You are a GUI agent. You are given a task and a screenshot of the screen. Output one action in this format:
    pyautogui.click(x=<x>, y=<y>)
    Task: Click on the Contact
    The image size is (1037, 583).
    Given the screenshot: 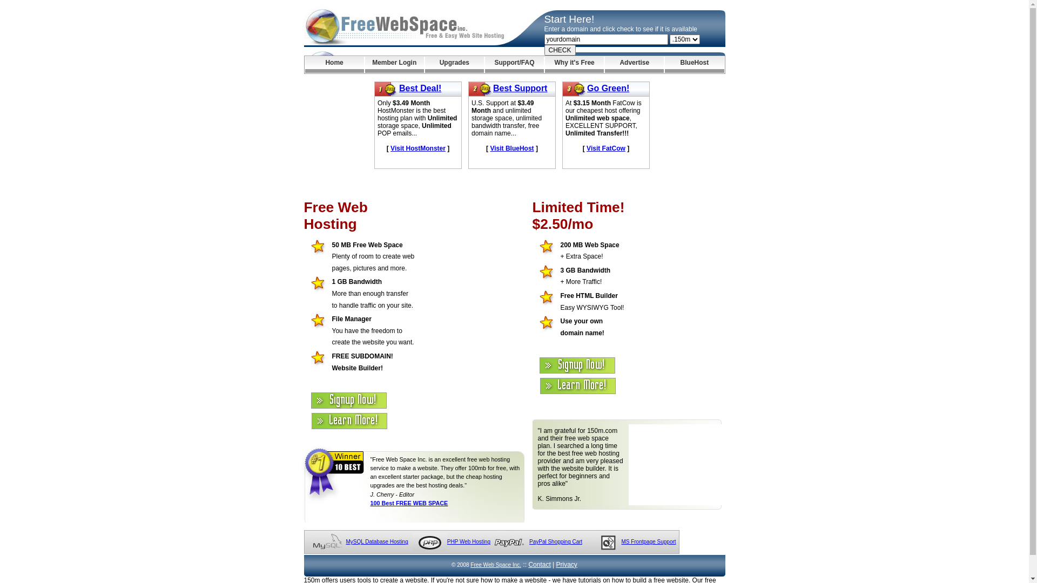 What is the action you would take?
    pyautogui.click(x=539, y=565)
    